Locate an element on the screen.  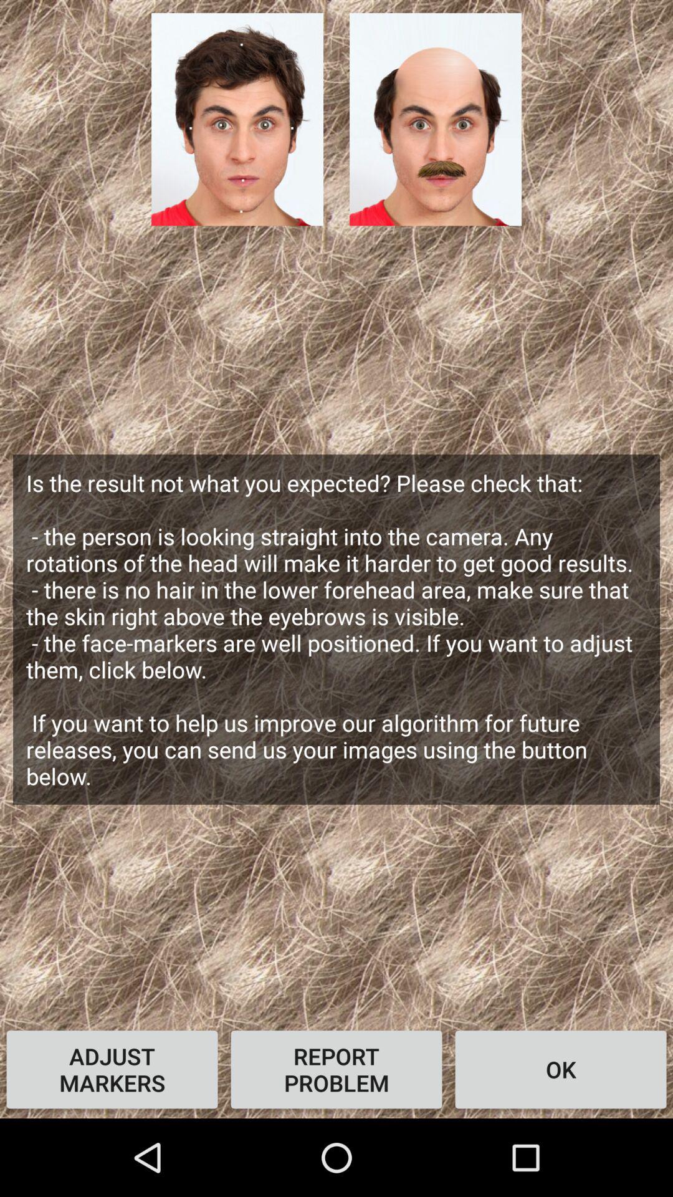
click the icon next to the report problem is located at coordinates (112, 1069).